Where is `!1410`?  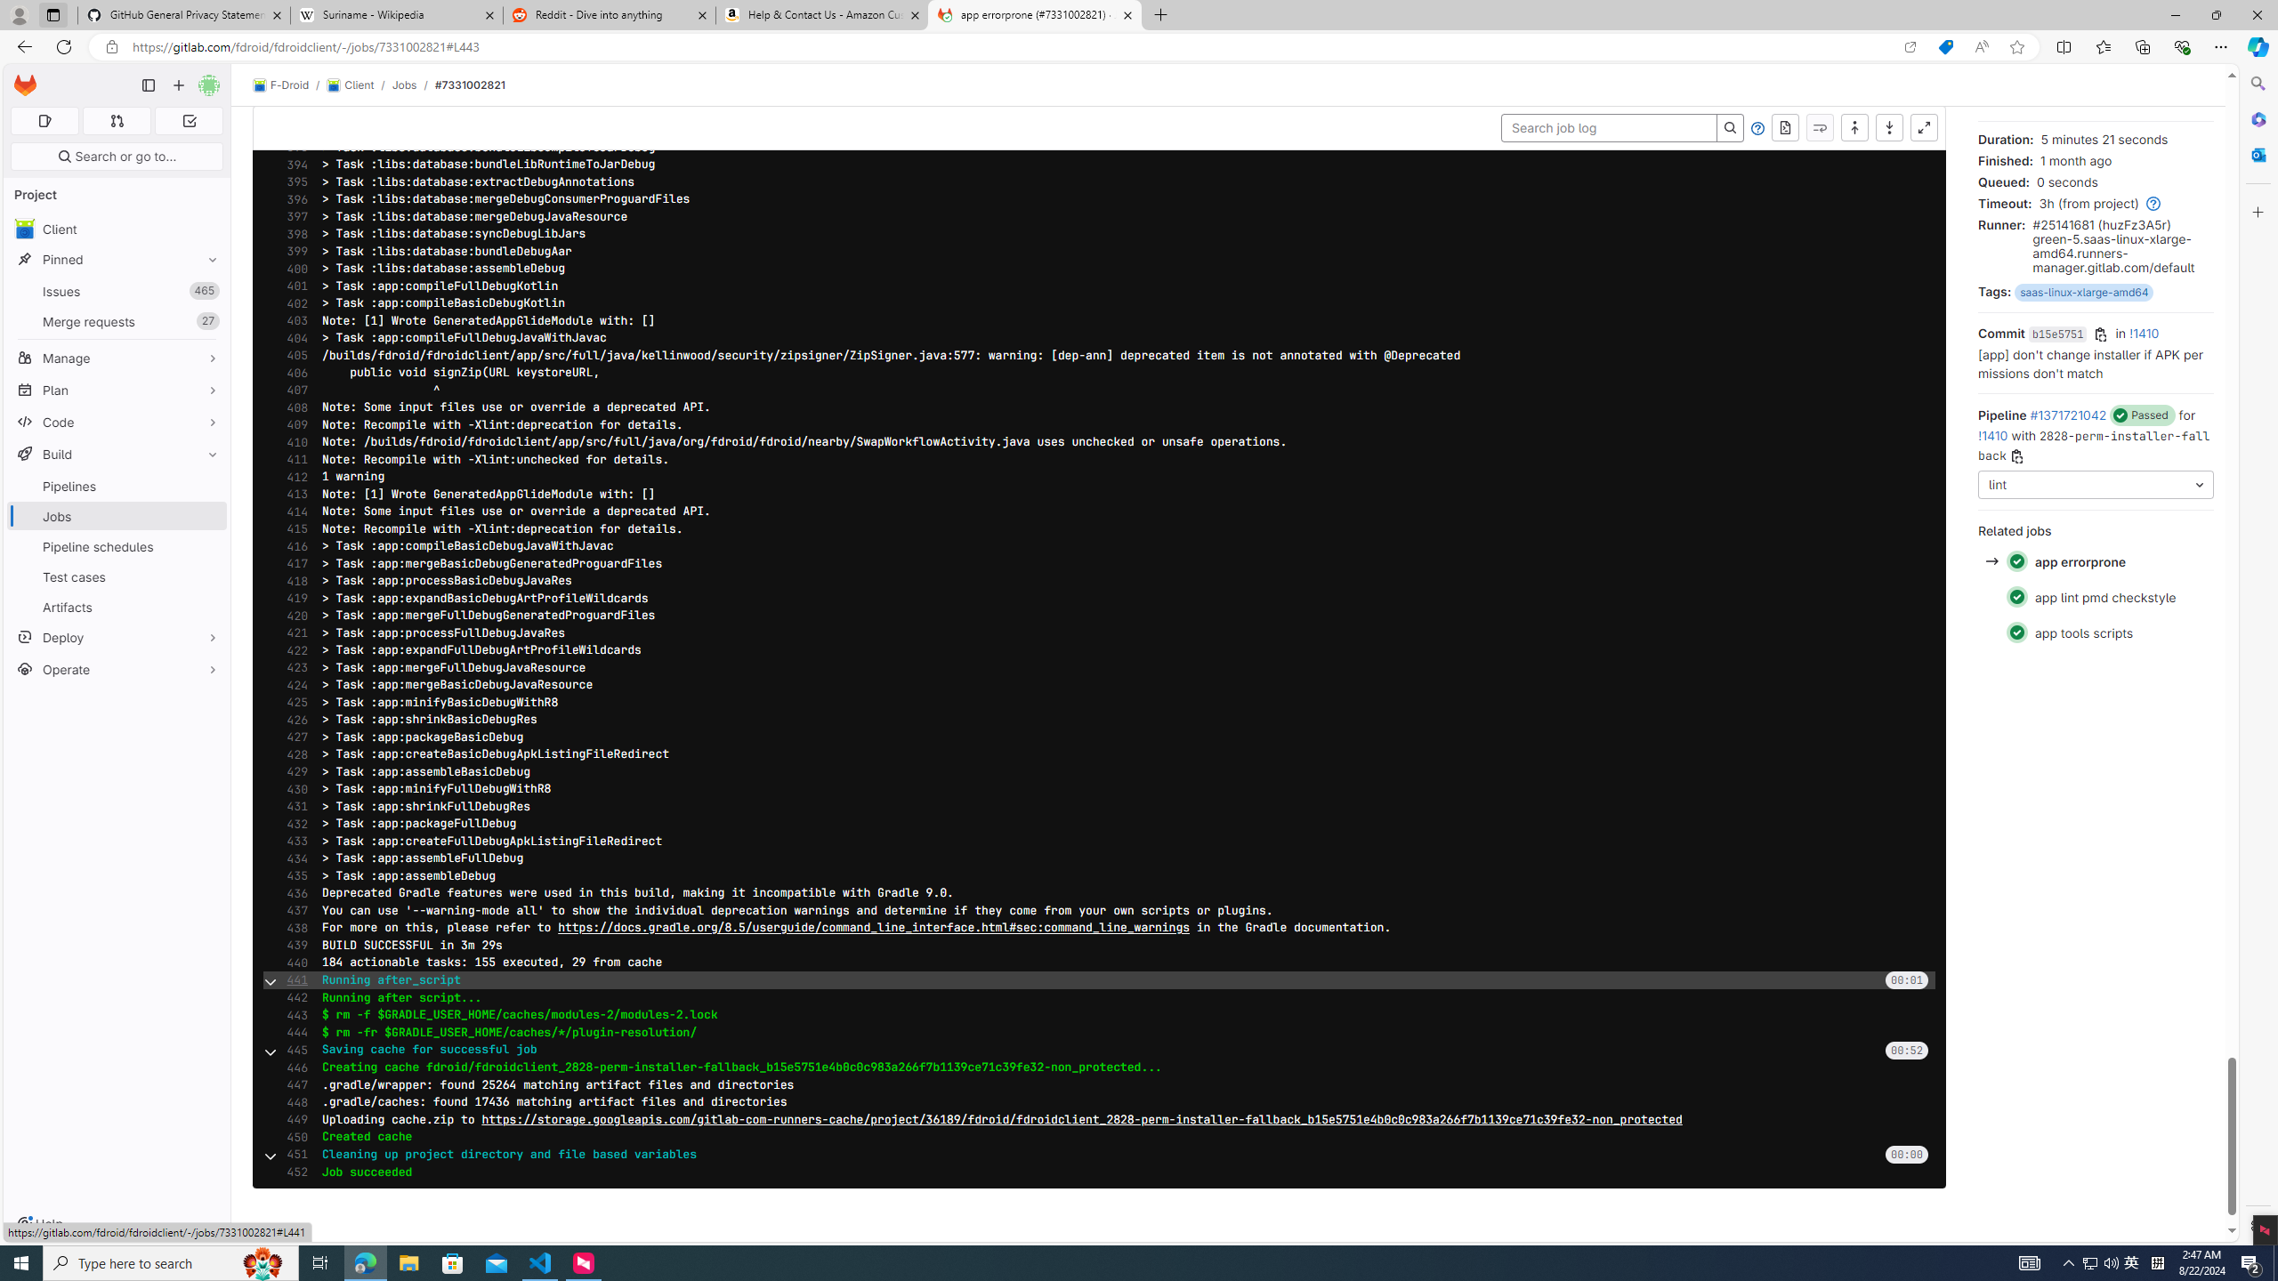 !1410 is located at coordinates (1993, 435).